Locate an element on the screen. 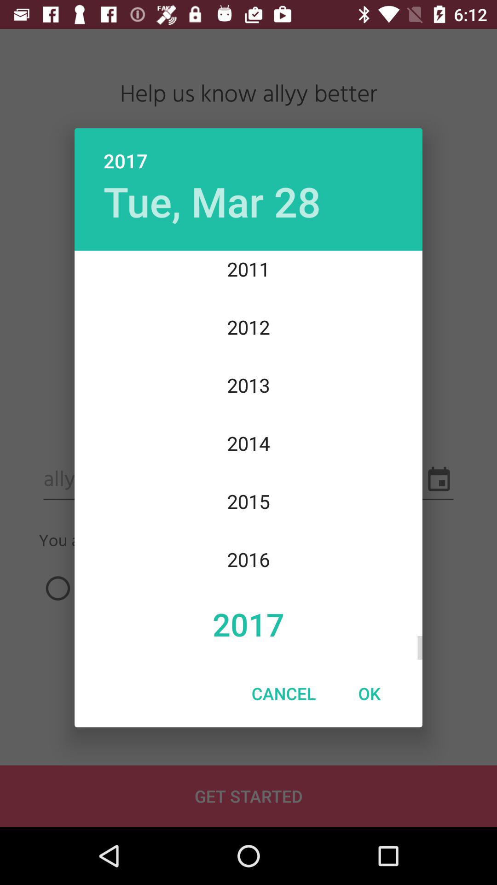 The width and height of the screenshot is (497, 885). turn on icon below 2017 icon is located at coordinates (369, 693).